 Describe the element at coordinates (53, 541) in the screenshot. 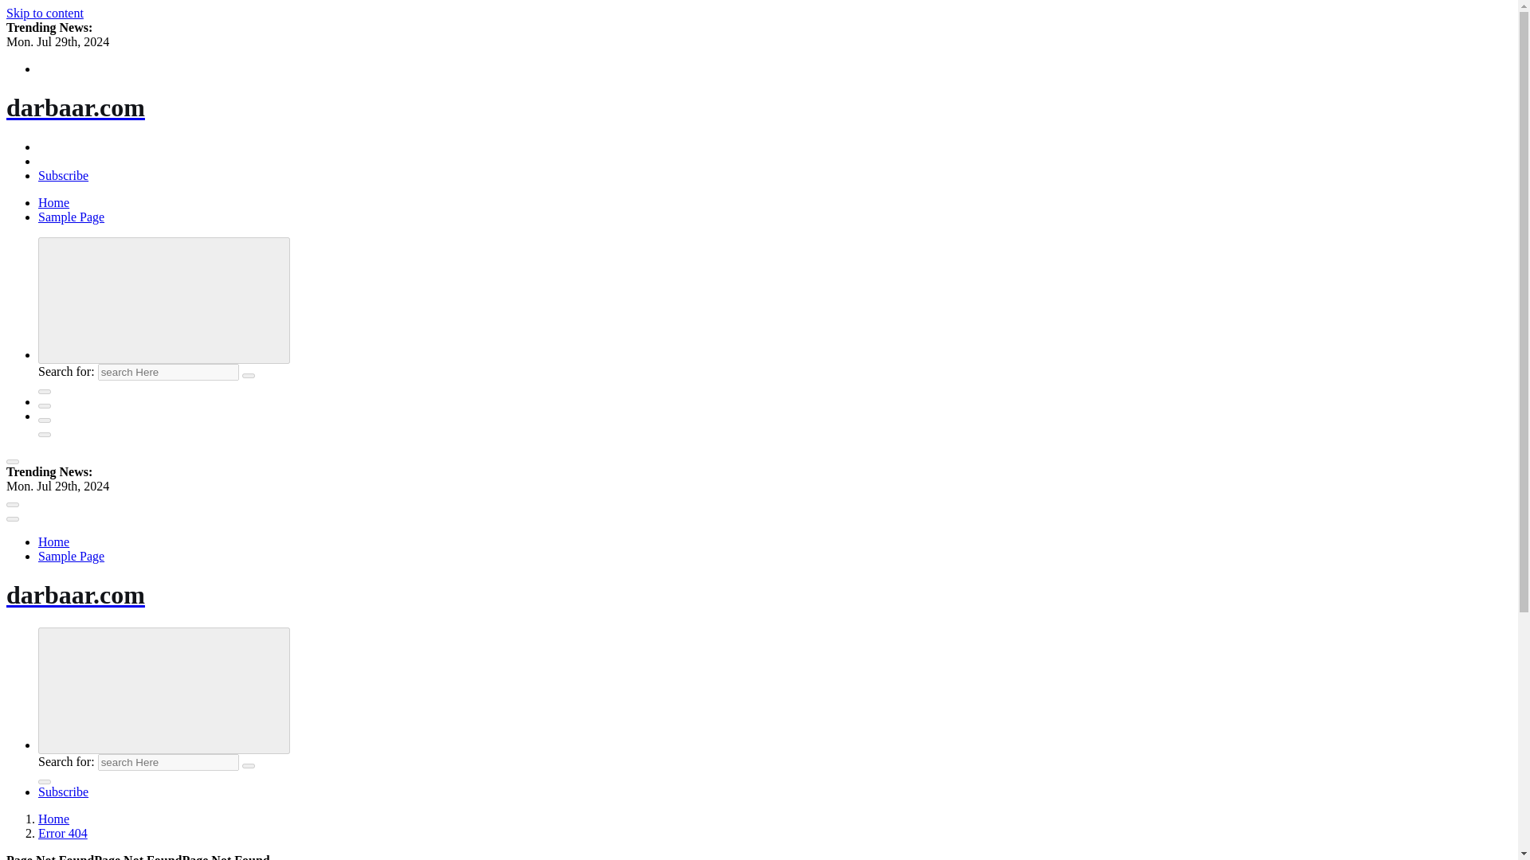

I see `Home` at that location.